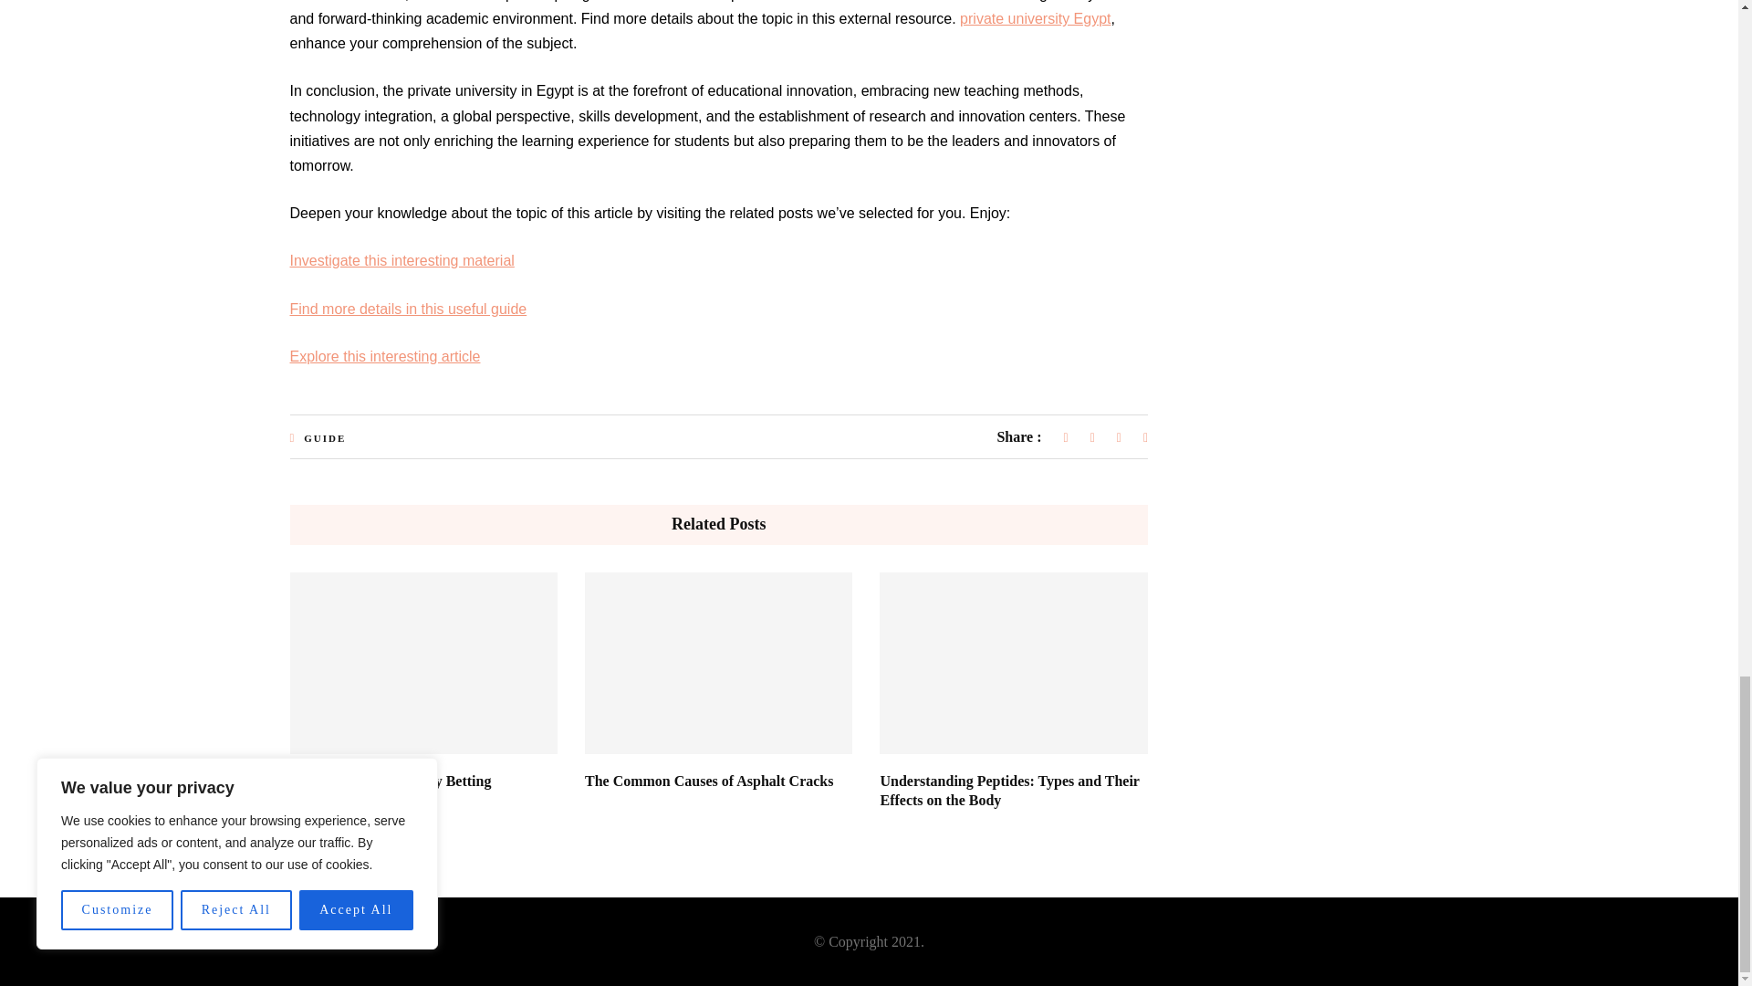  I want to click on Explore this interesting article, so click(385, 356).